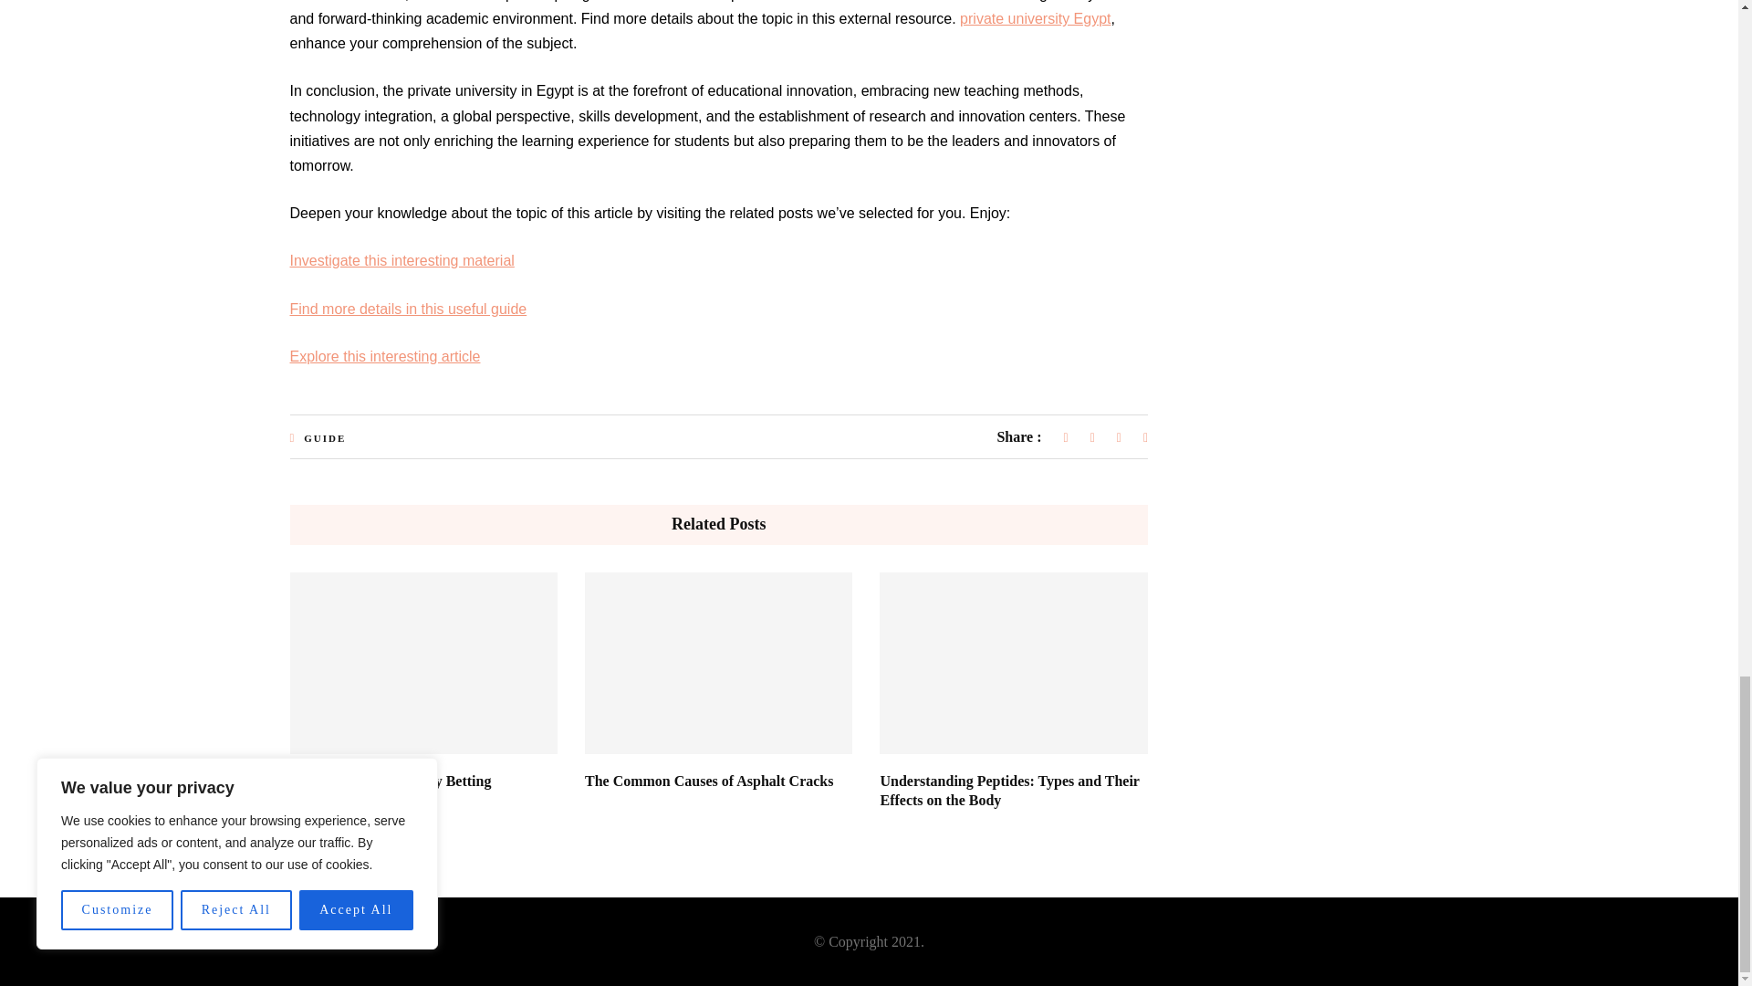  I want to click on Explore this interesting article, so click(385, 356).